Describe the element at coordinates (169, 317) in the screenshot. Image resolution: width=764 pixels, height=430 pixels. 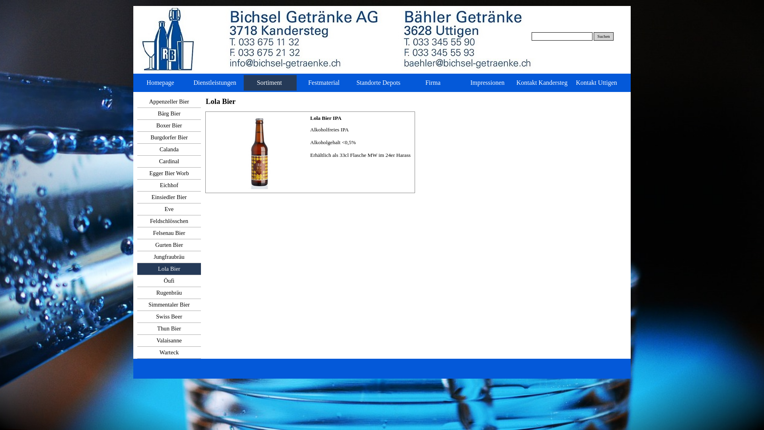
I see `Swiss Beer` at that location.